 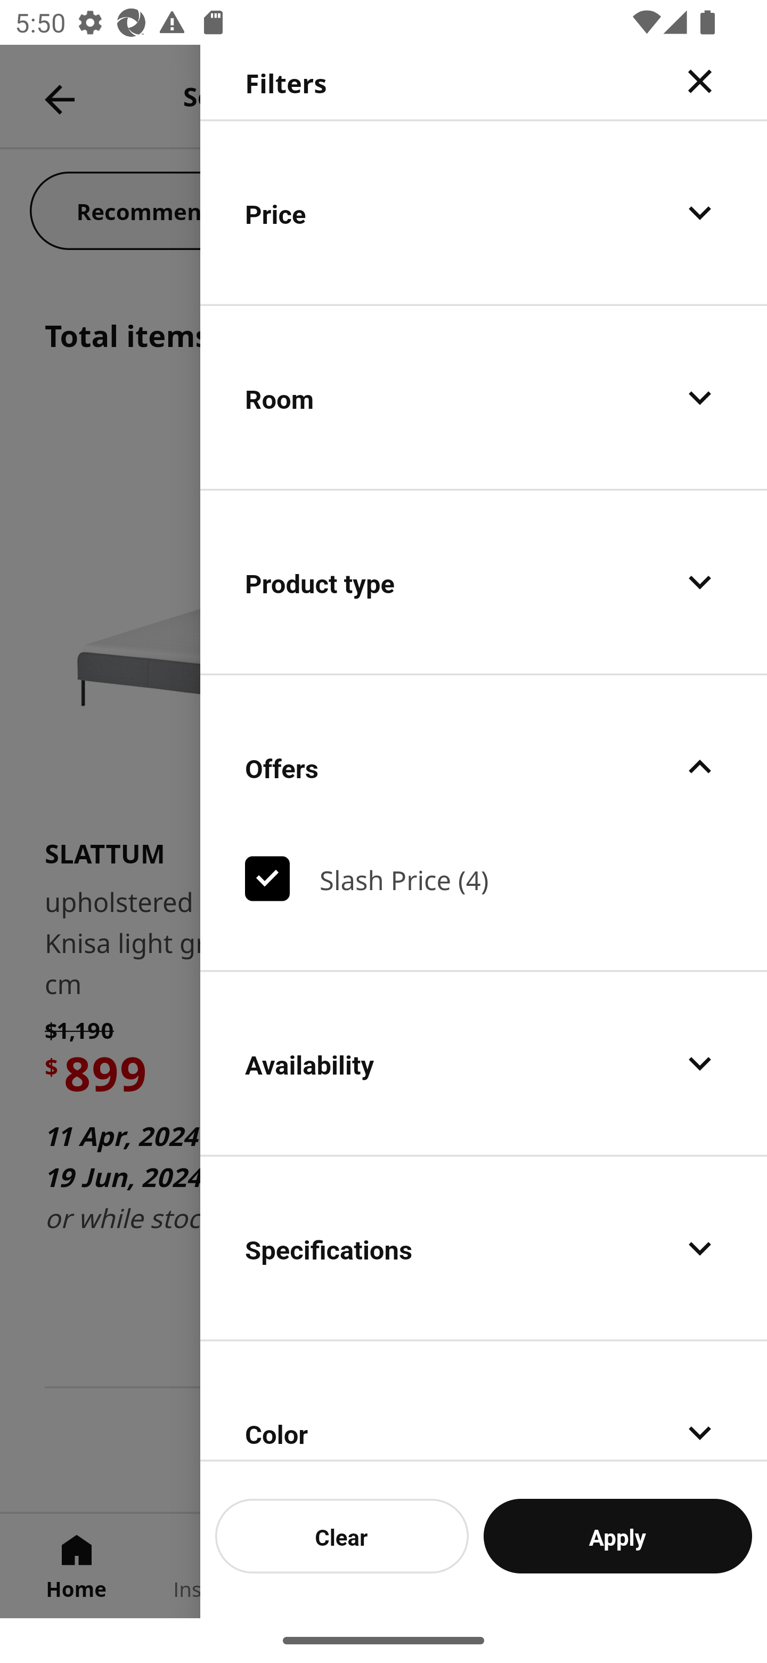 I want to click on Color, so click(x=484, y=1402).